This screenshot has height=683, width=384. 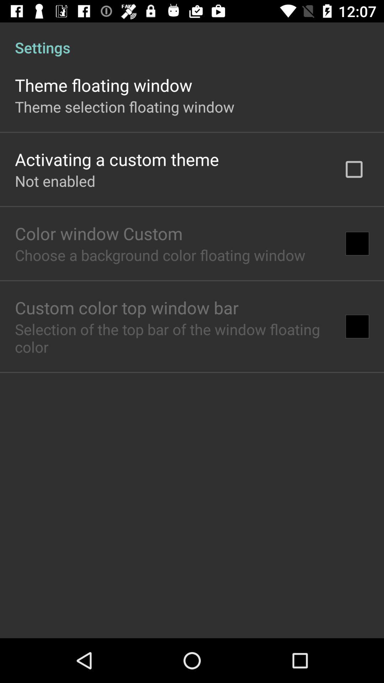 I want to click on jump until activating a custom, so click(x=117, y=159).